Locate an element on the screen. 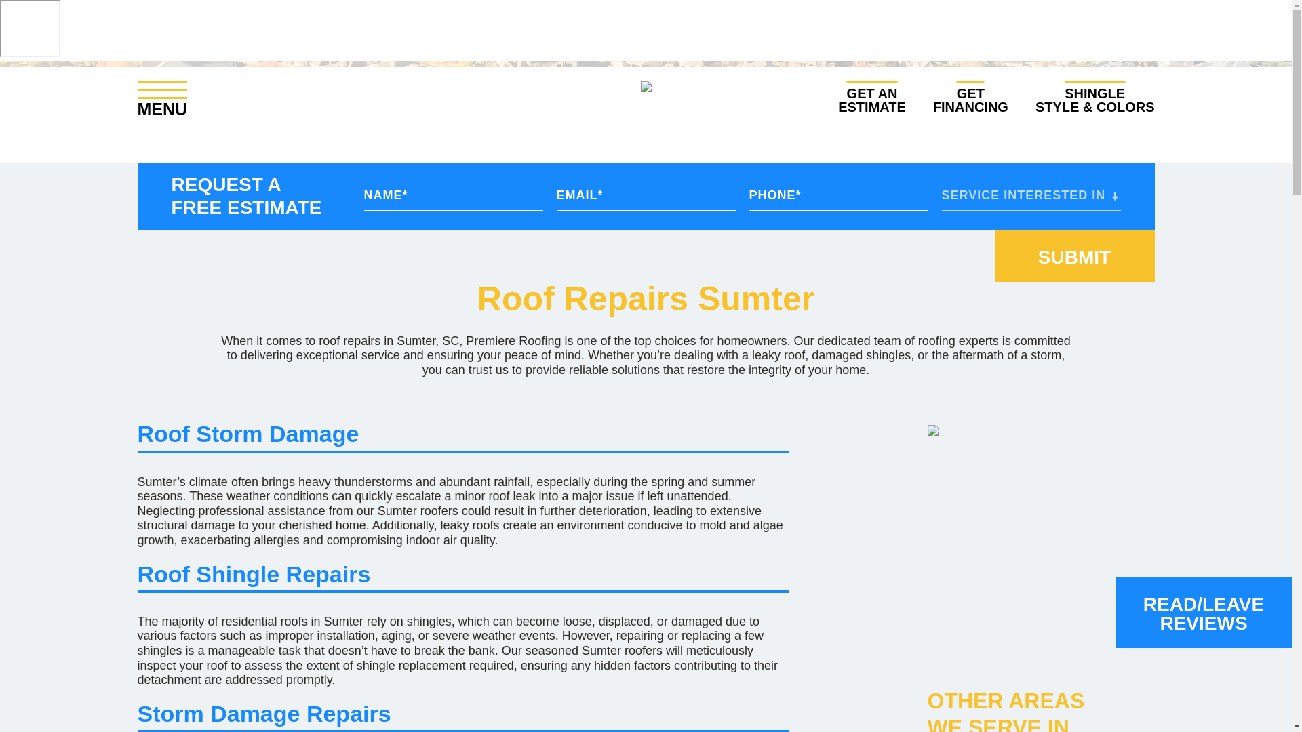  SUBMIT is located at coordinates (970, 98).